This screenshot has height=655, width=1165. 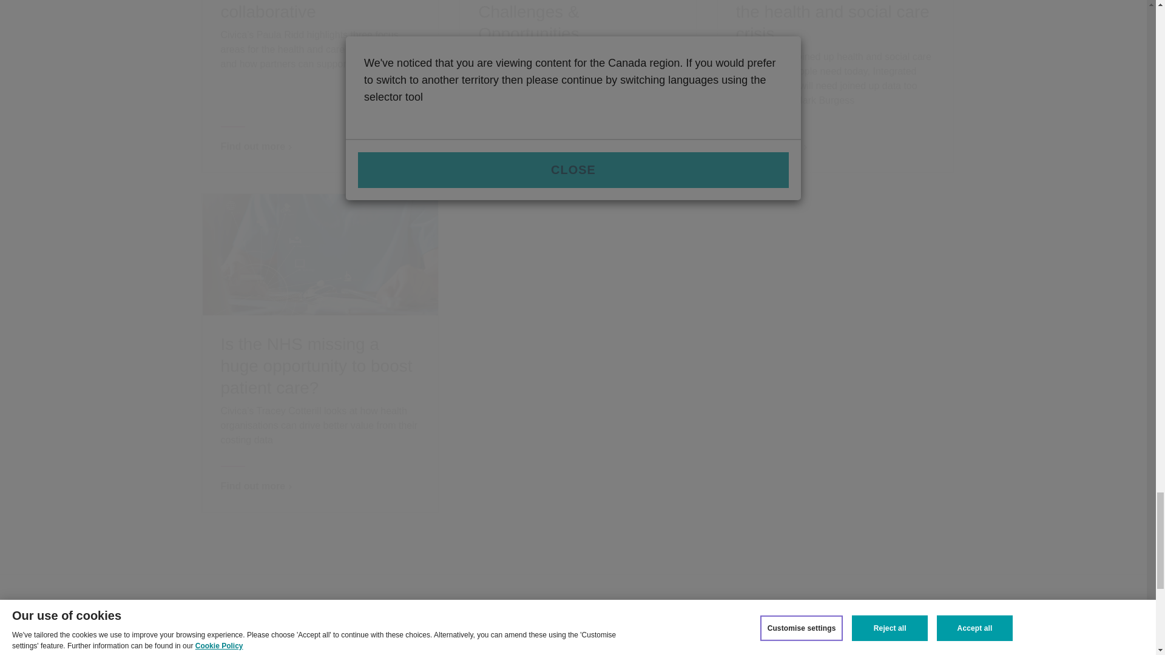 What do you see at coordinates (644, 647) in the screenshot?
I see `Master Data Management` at bounding box center [644, 647].